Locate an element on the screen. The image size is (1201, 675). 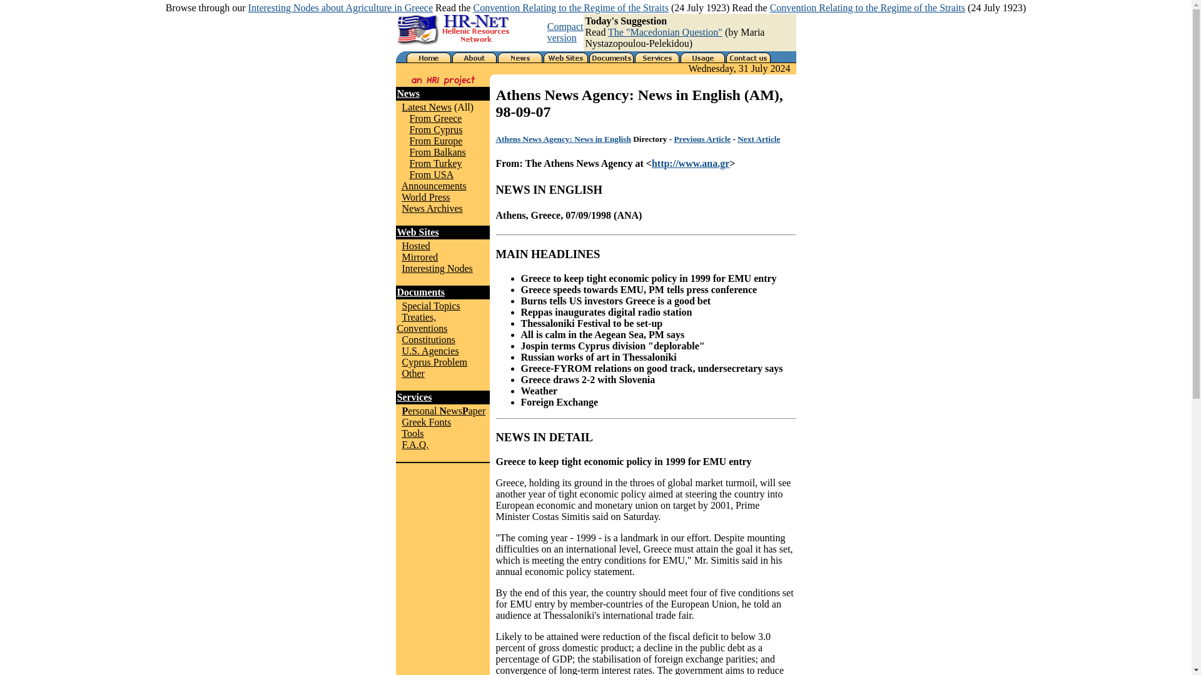
Constitutions is located at coordinates (428, 339).